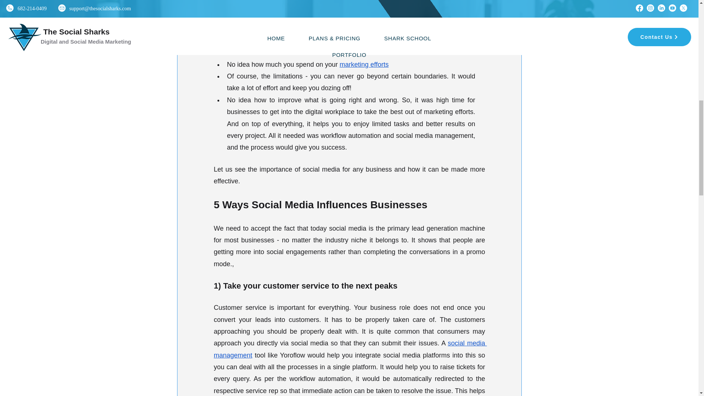  What do you see at coordinates (350, 349) in the screenshot?
I see `social media management` at bounding box center [350, 349].